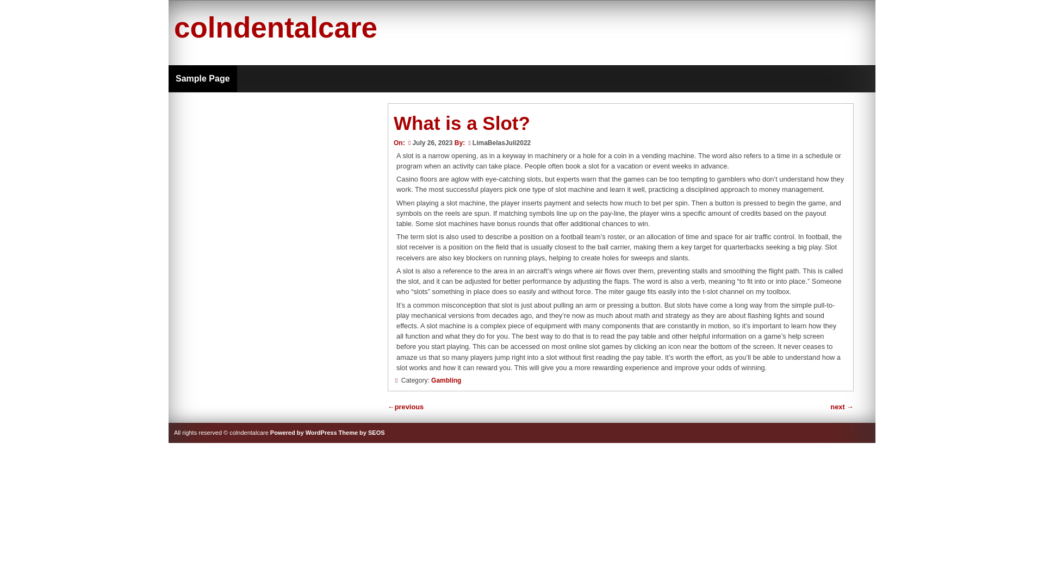 This screenshot has height=587, width=1044. I want to click on Gambling, so click(446, 380).